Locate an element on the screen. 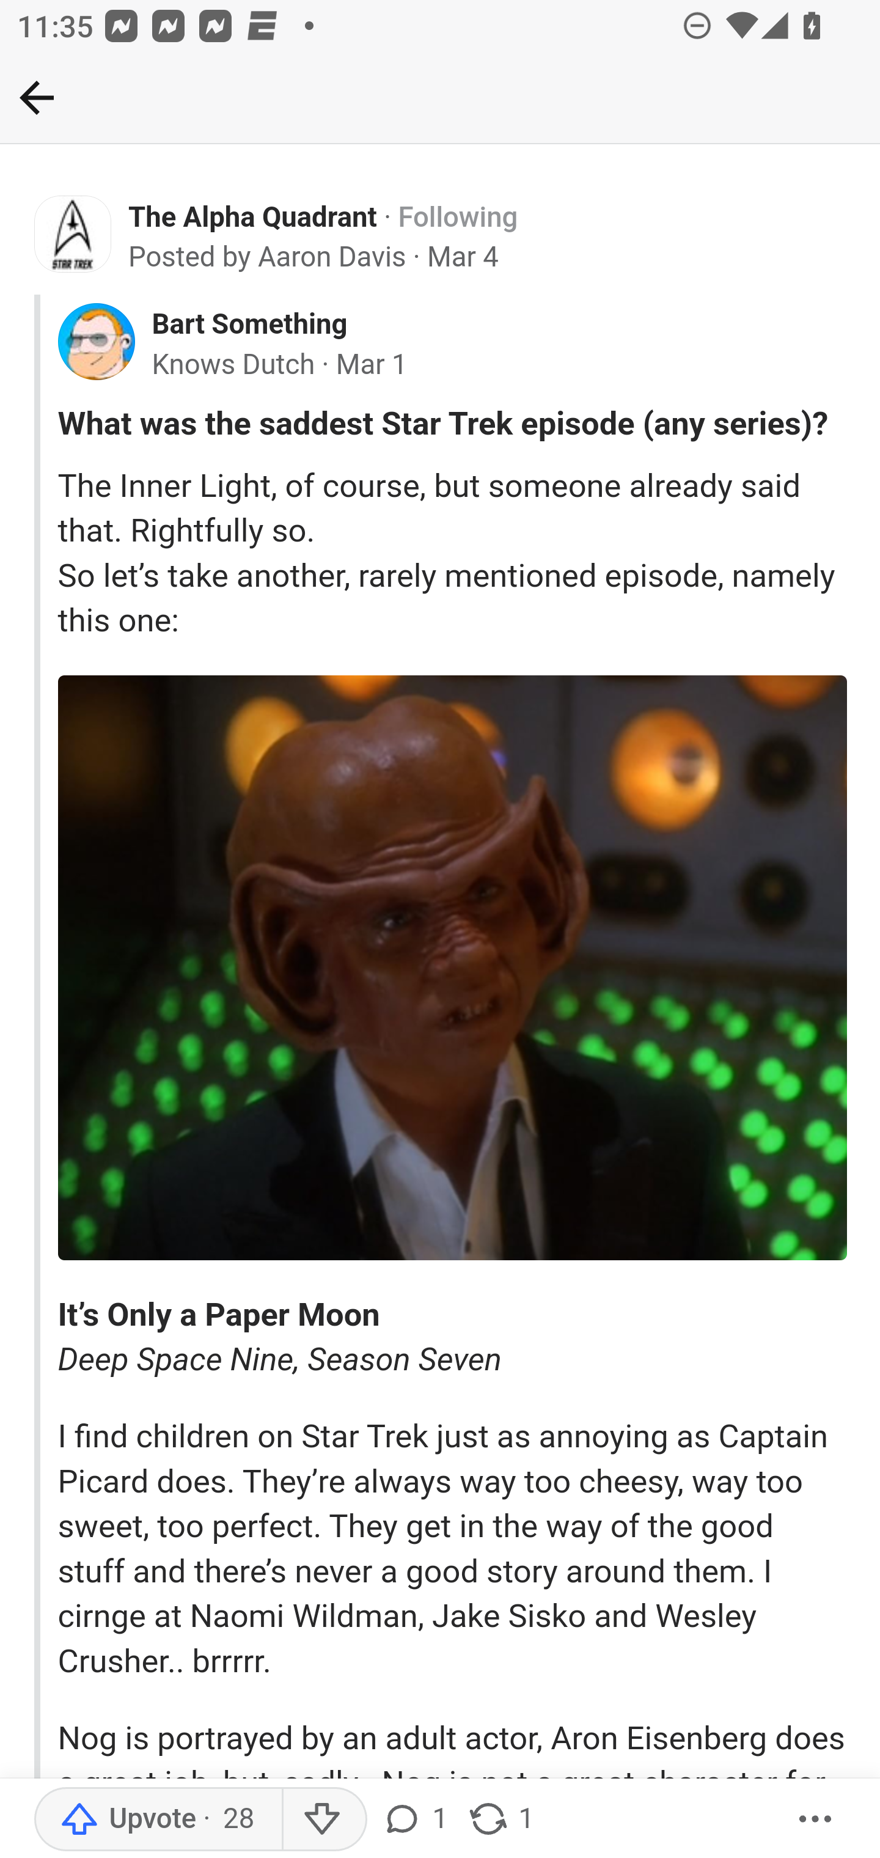 The image size is (880, 1858). More is located at coordinates (816, 1819).